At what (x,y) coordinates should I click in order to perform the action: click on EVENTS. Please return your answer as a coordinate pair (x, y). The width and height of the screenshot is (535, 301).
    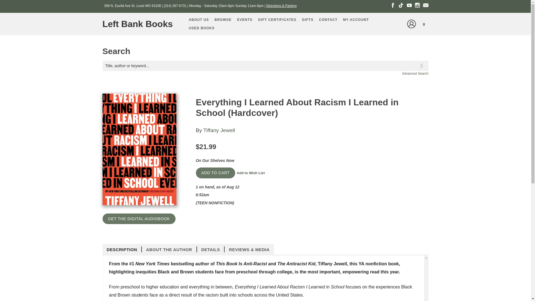
    Looking at the image, I should click on (245, 20).